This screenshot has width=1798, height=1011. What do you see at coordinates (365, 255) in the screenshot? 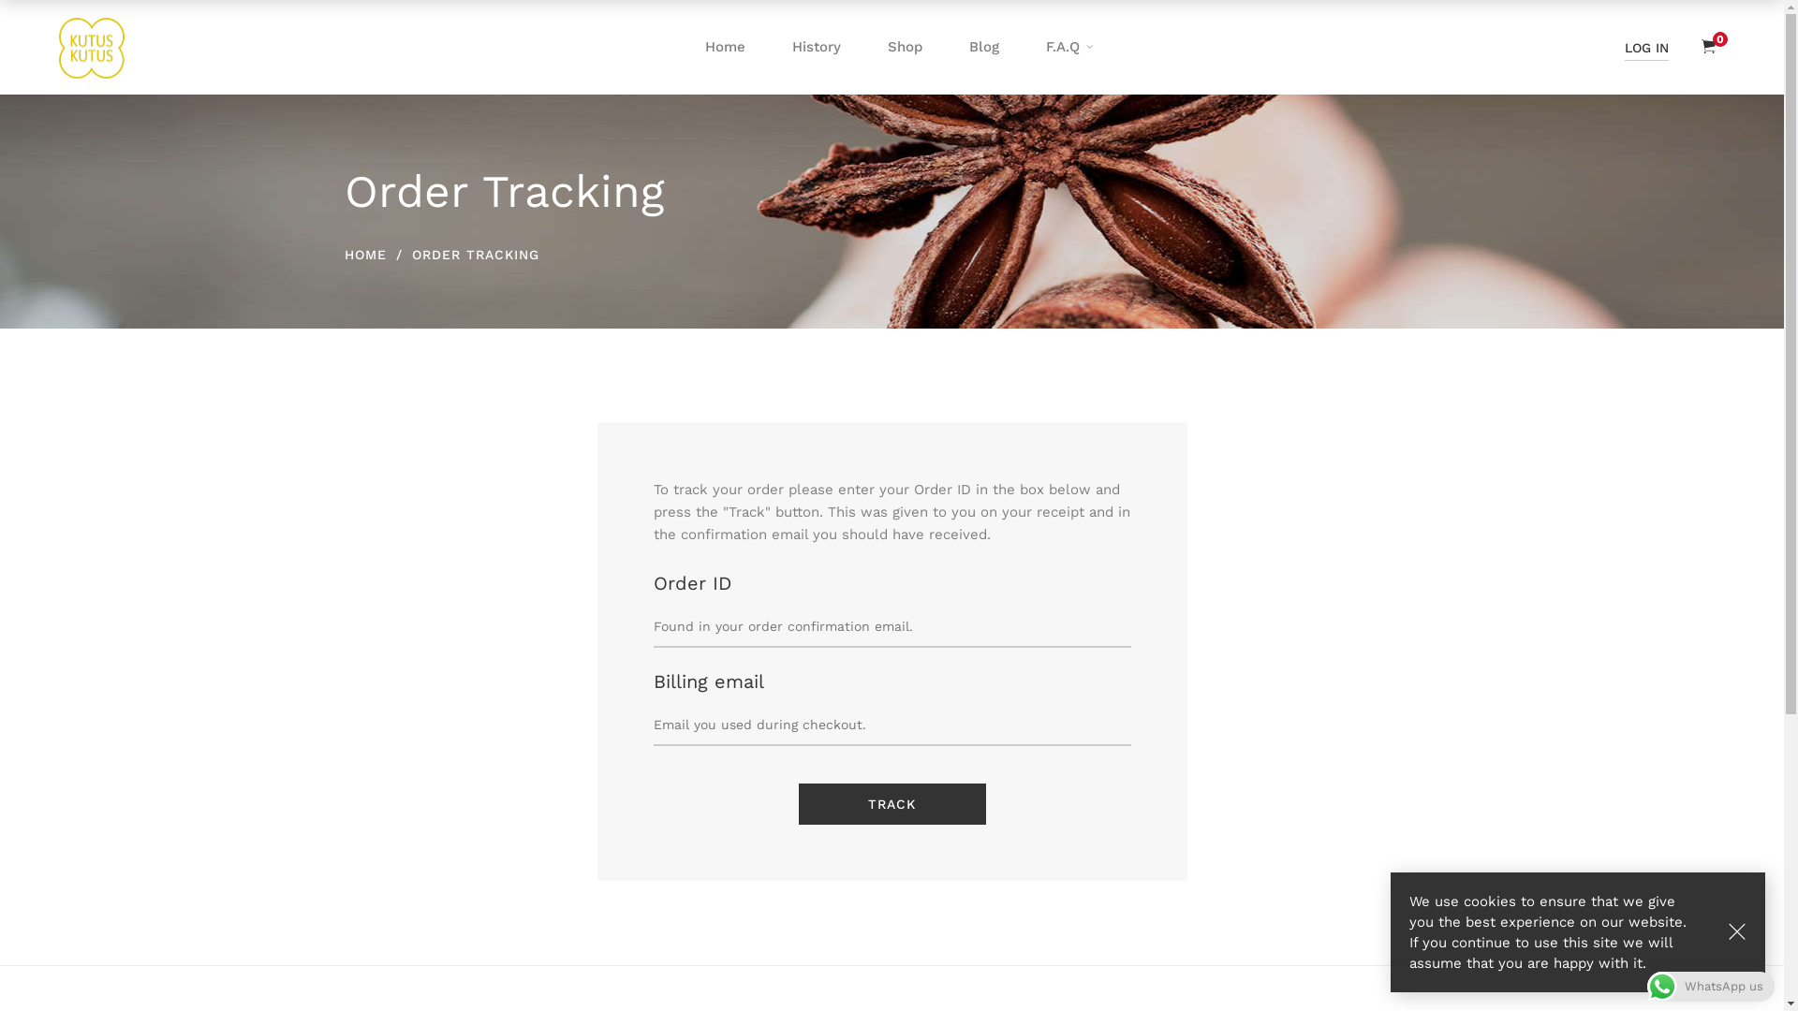
I see `HOME` at bounding box center [365, 255].